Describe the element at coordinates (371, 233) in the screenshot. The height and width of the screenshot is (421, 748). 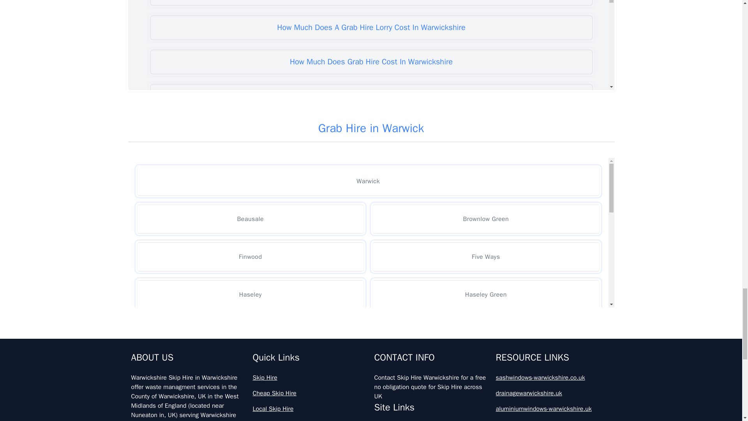
I see `How Much Is Grab Hire In Warwickshire` at that location.